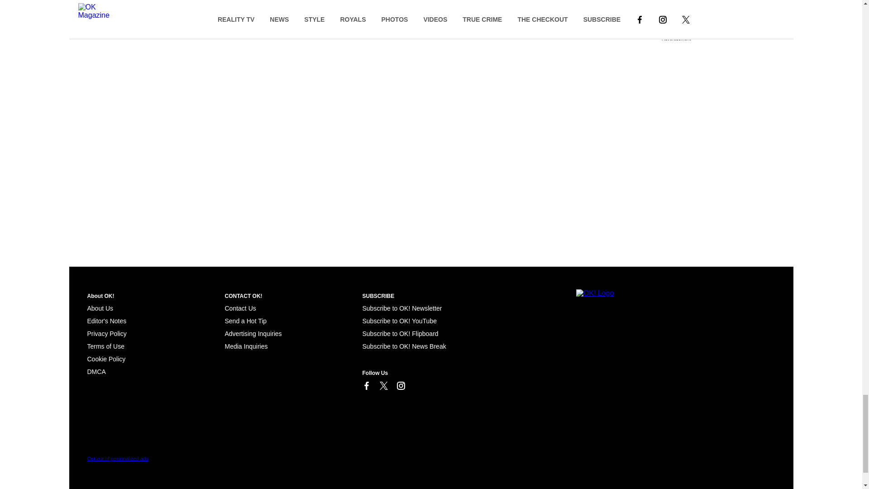 This screenshot has width=869, height=489. What do you see at coordinates (253, 334) in the screenshot?
I see `Advertising Inquiries` at bounding box center [253, 334].